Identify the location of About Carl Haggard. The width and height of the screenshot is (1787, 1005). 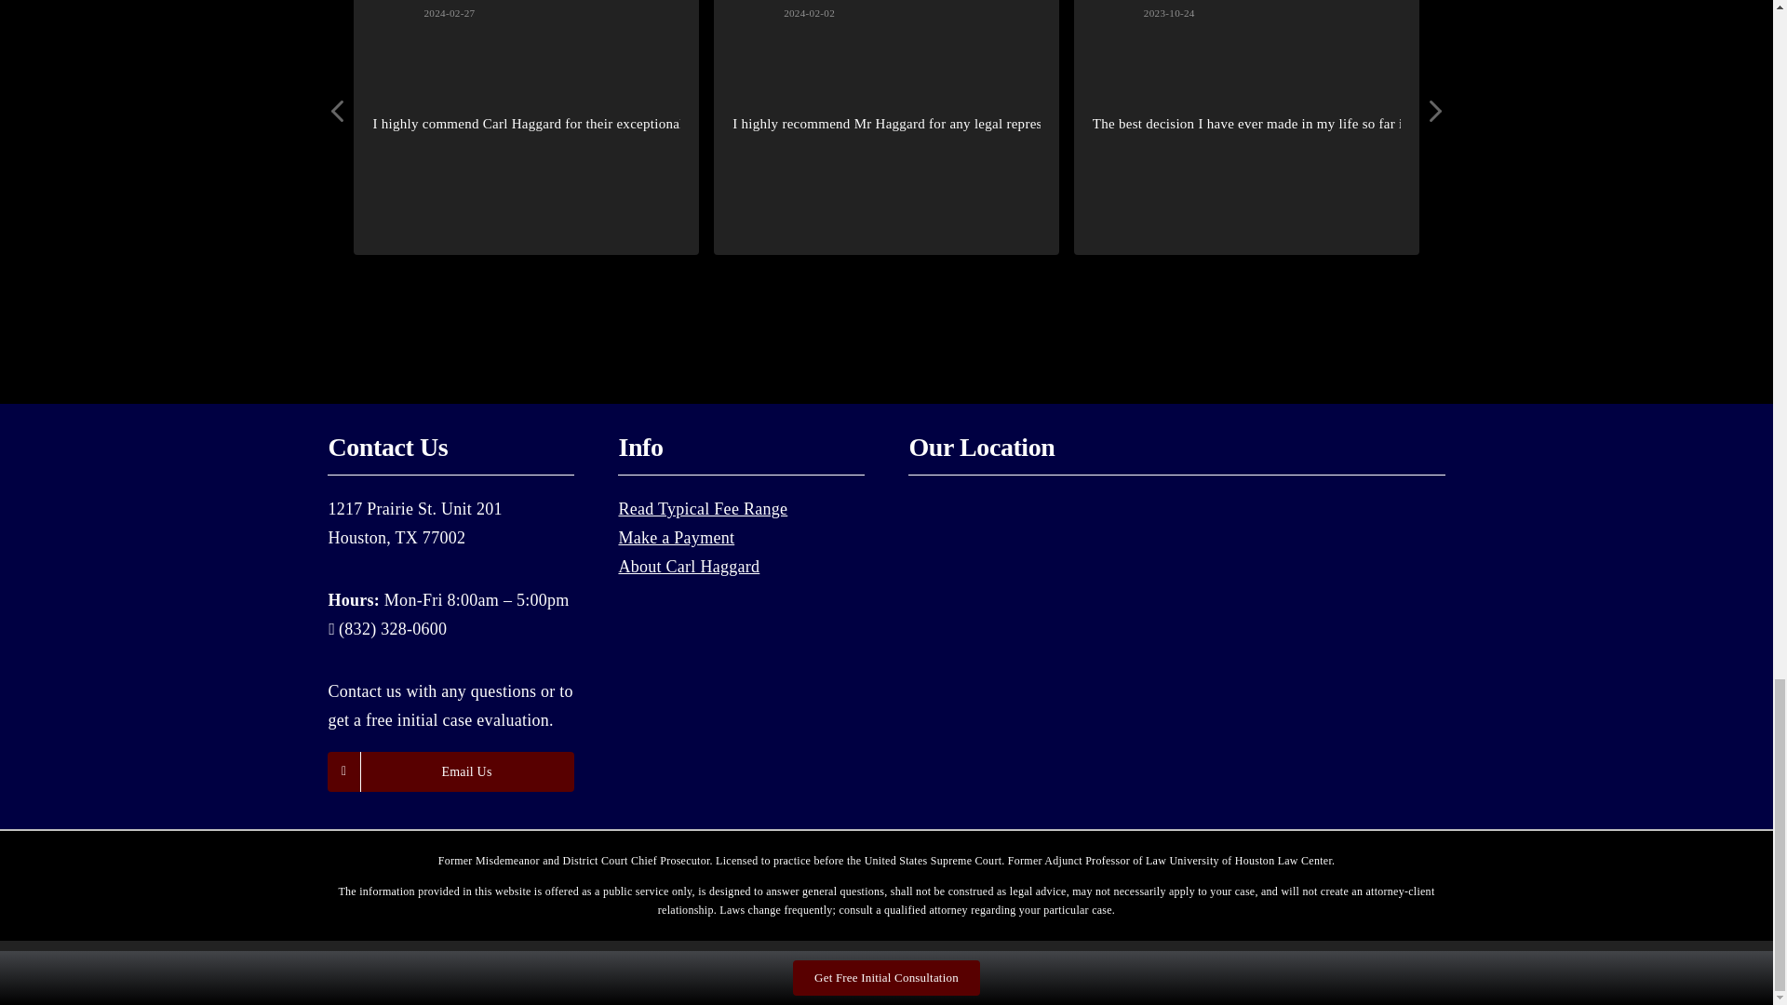
(689, 566).